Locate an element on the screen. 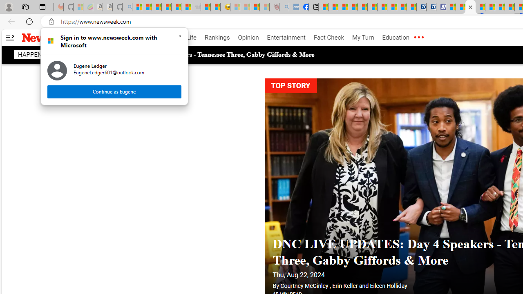 This screenshot has height=294, width=523. Class: the-red is located at coordinates (418, 38).